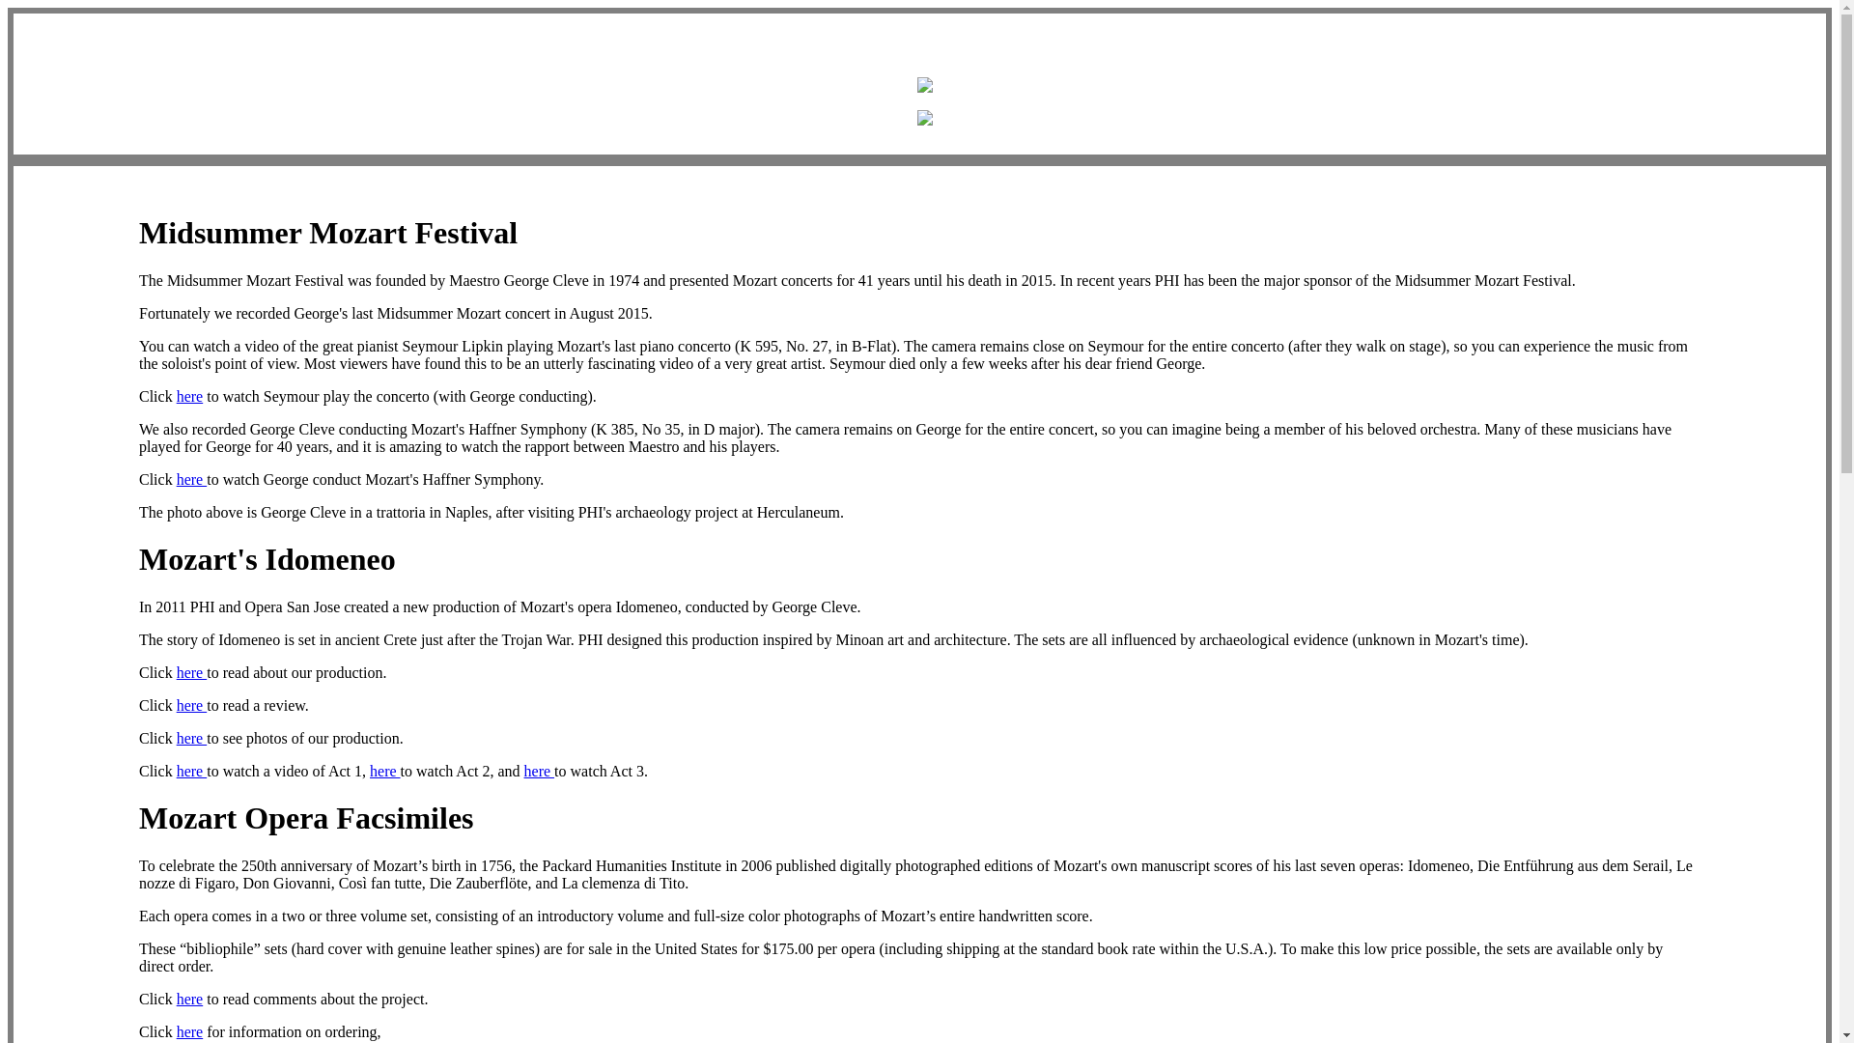 The height and width of the screenshot is (1043, 1854). I want to click on here, so click(191, 705).